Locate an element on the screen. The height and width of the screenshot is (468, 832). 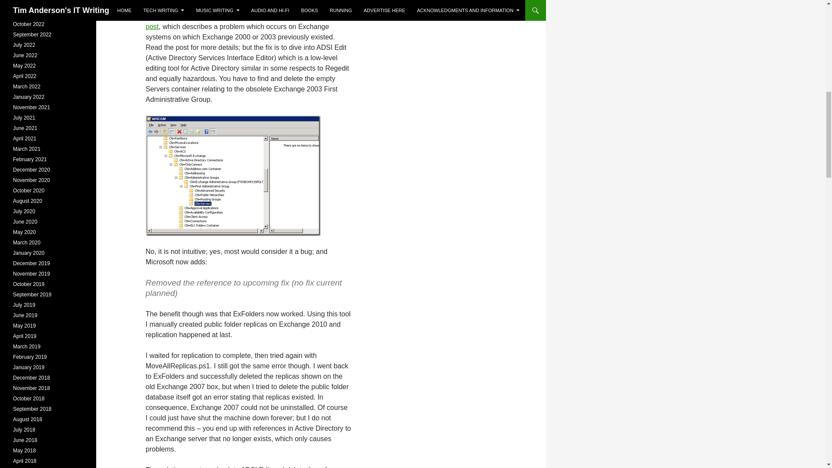
image is located at coordinates (233, 175).